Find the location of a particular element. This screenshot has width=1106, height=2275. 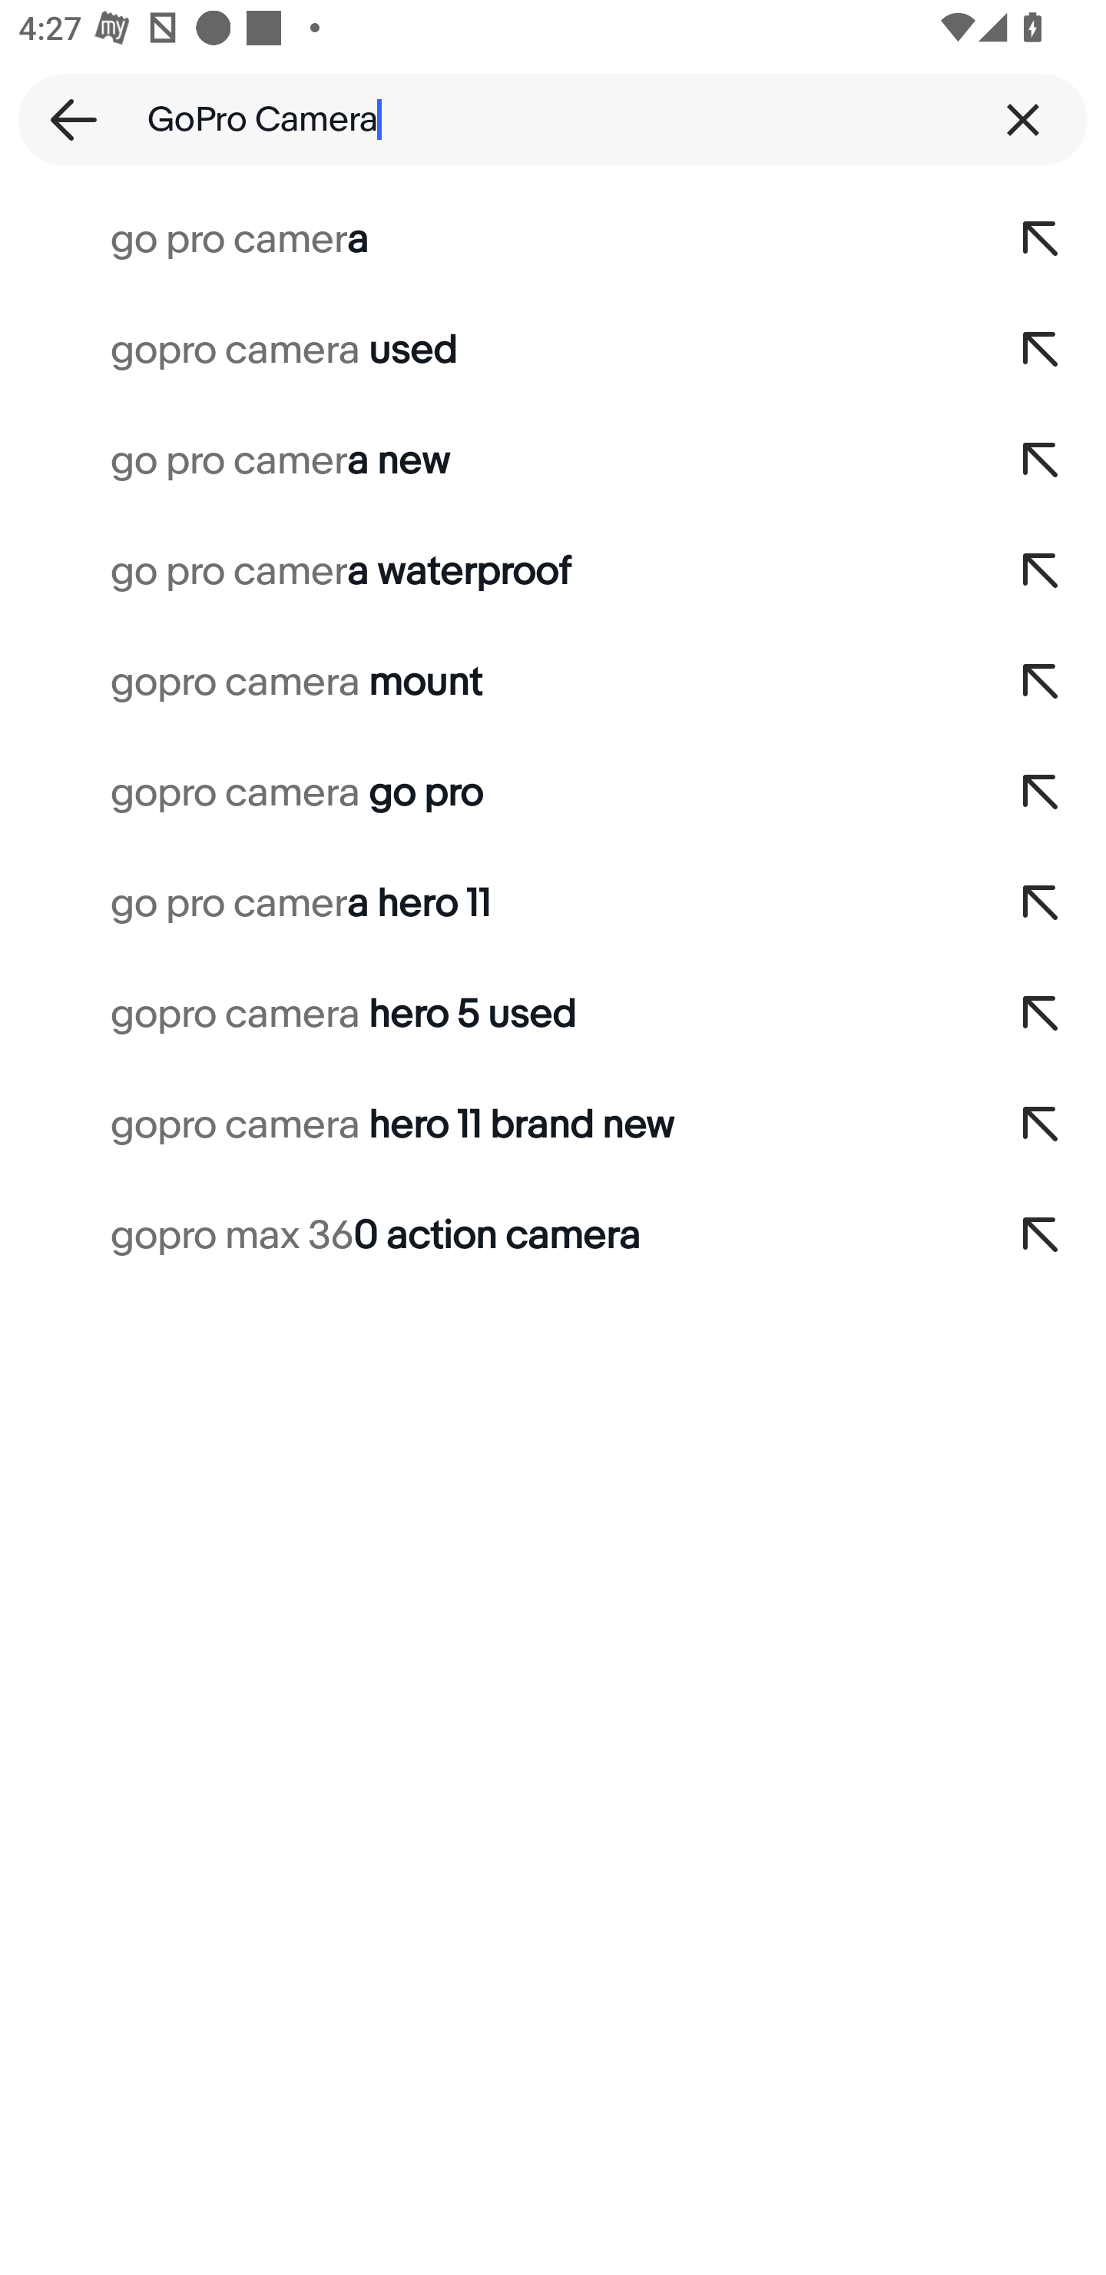

gopro camera mount is located at coordinates (488, 682).